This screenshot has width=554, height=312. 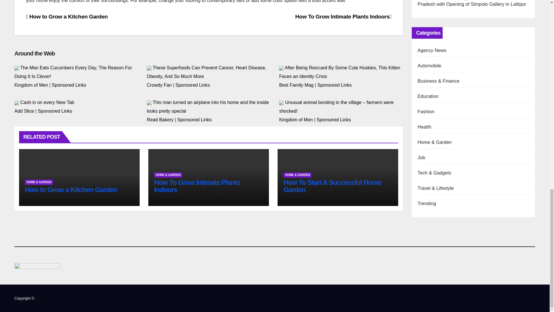 What do you see at coordinates (335, 85) in the screenshot?
I see `Sponsored Links` at bounding box center [335, 85].